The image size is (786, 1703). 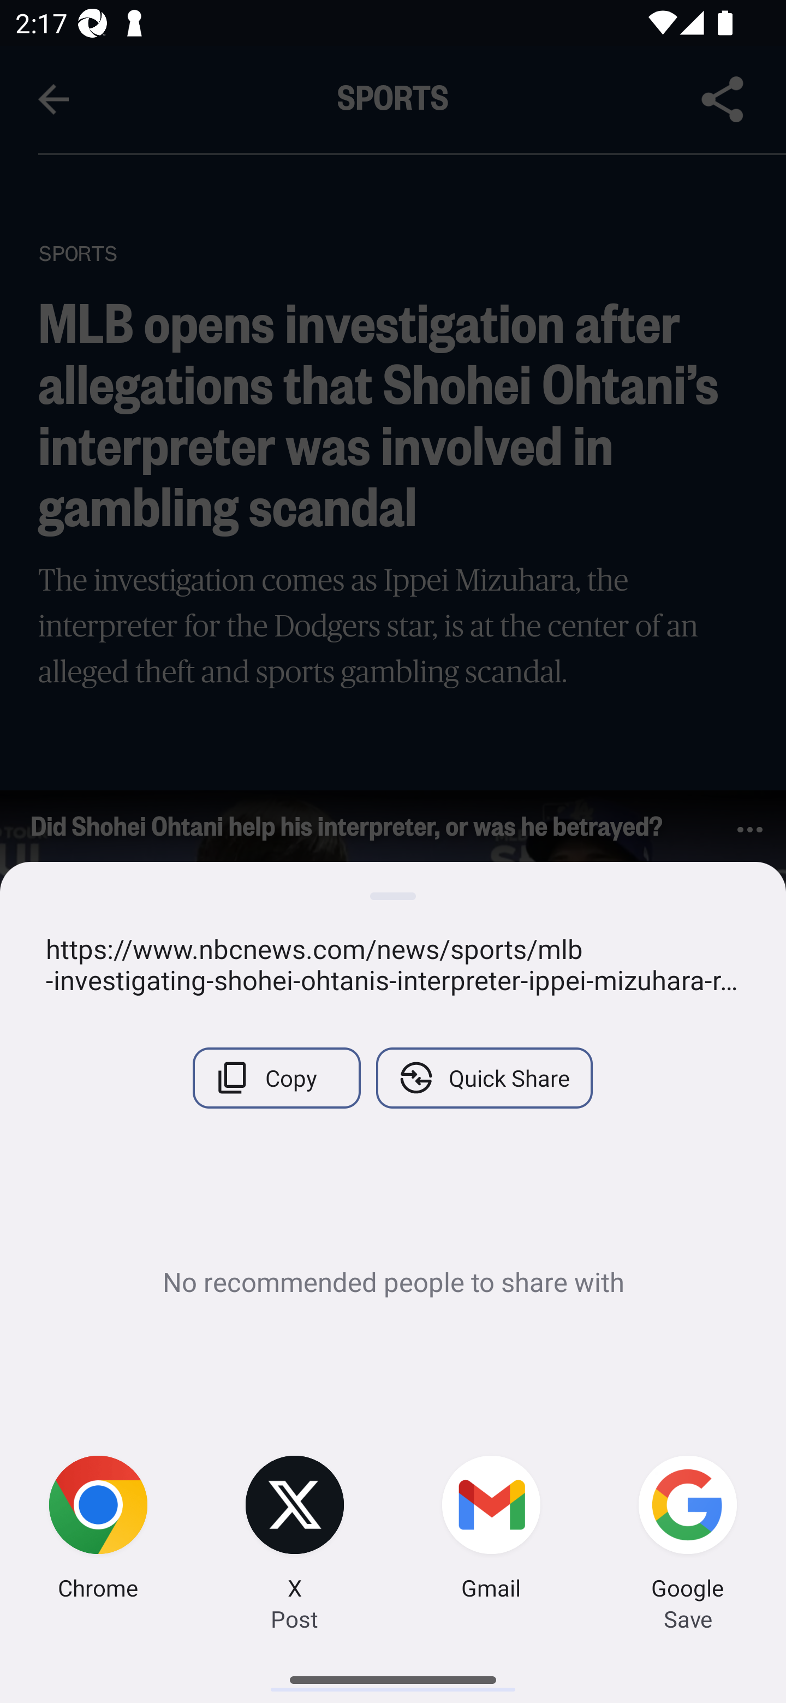 What do you see at coordinates (276, 1077) in the screenshot?
I see `Copy` at bounding box center [276, 1077].